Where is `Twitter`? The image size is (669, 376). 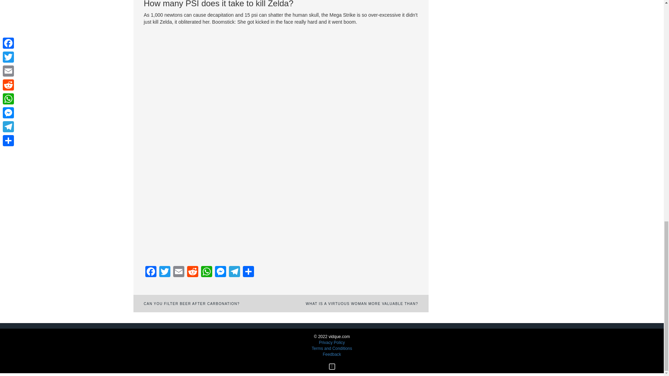 Twitter is located at coordinates (164, 272).